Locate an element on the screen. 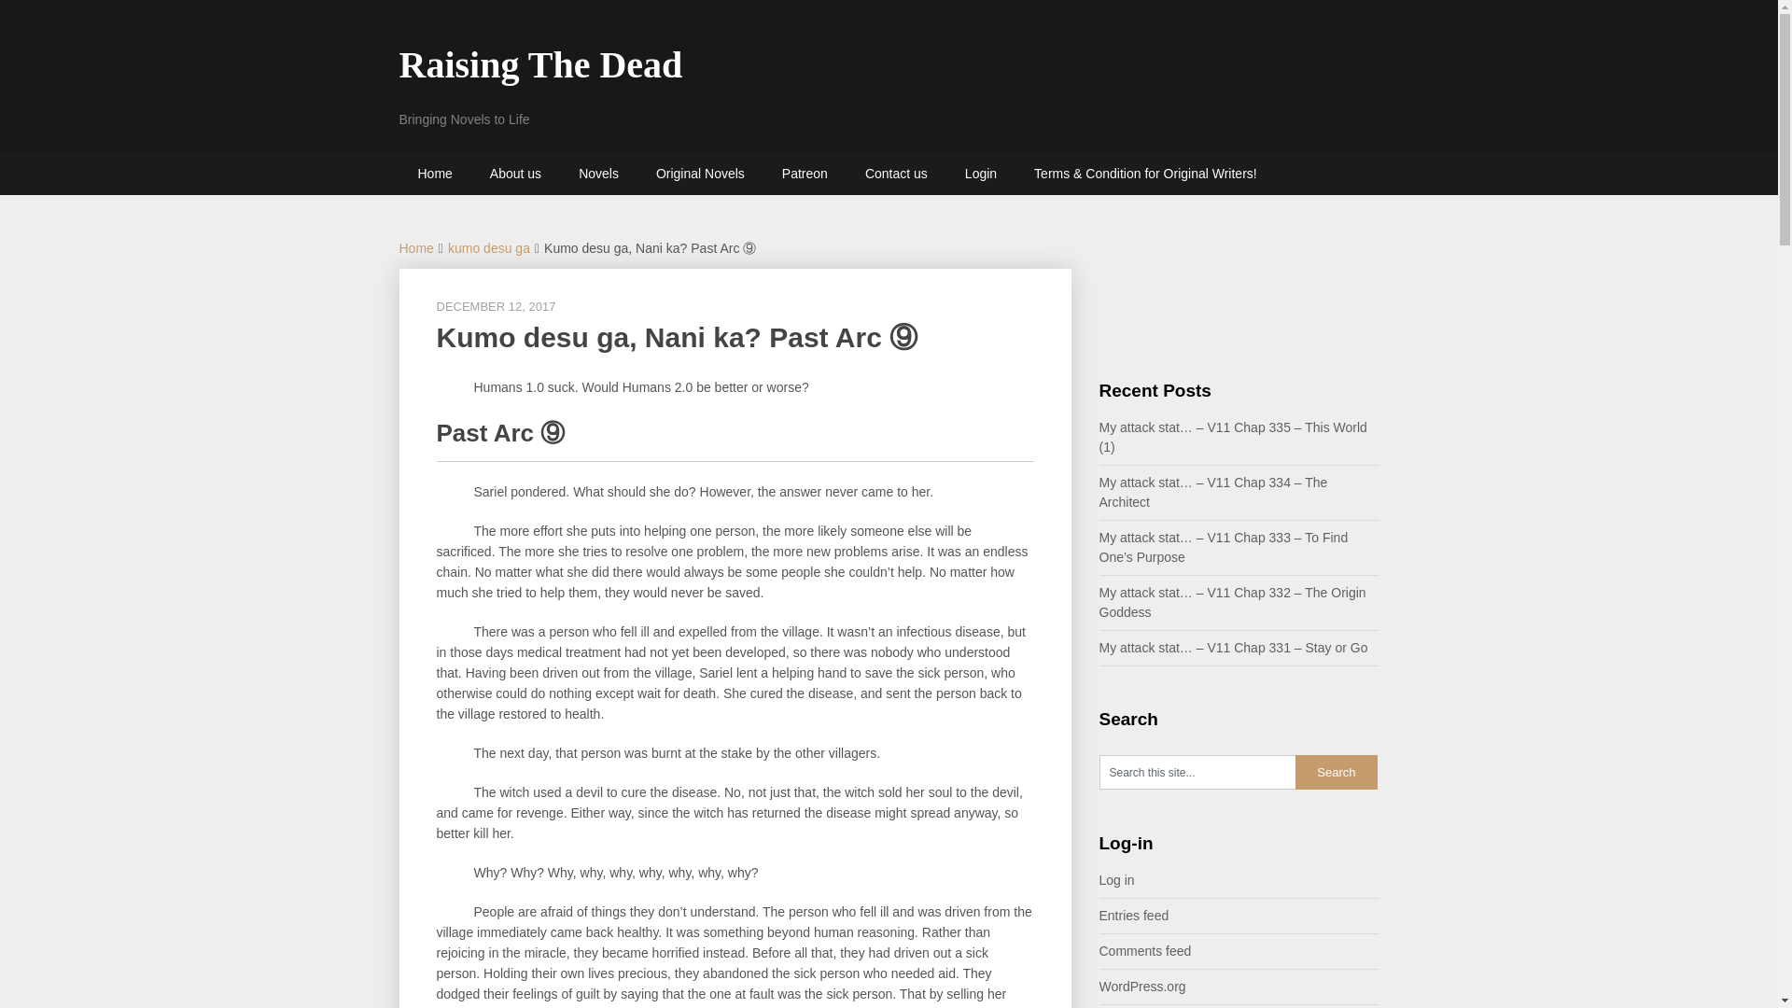  Contact us is located at coordinates (896, 174).